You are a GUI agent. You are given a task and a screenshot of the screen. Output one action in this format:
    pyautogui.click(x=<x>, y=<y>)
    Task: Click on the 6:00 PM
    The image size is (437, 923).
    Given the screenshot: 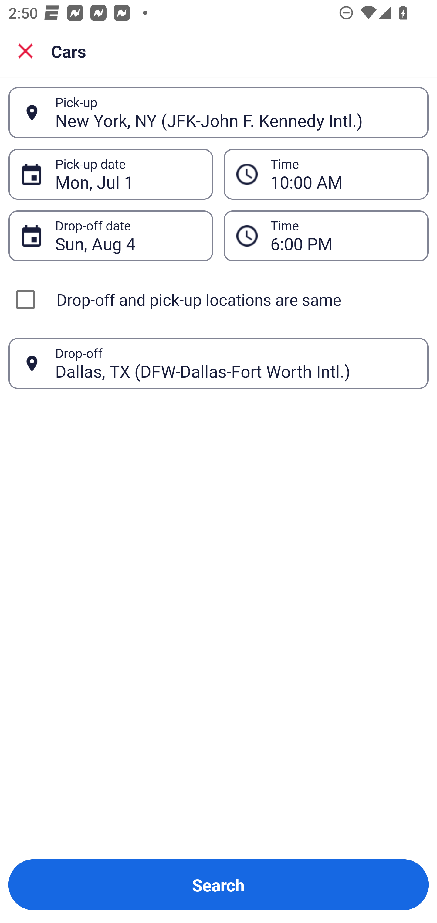 What is the action you would take?
    pyautogui.click(x=326, y=236)
    